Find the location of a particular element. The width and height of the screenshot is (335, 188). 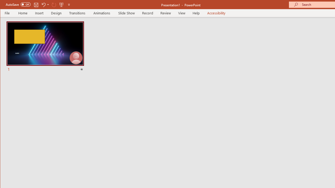

Accessibility is located at coordinates (216, 13).